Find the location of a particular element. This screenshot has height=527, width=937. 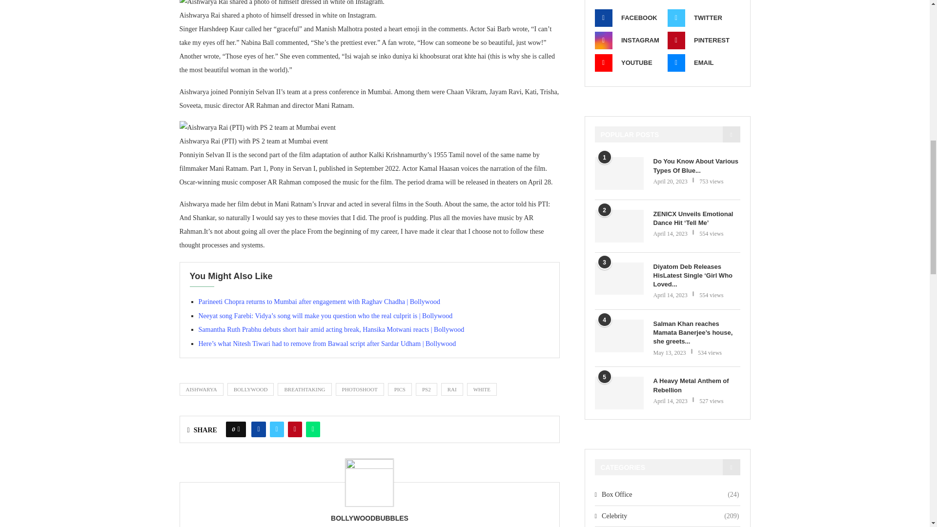

AISHWARYA is located at coordinates (202, 389).